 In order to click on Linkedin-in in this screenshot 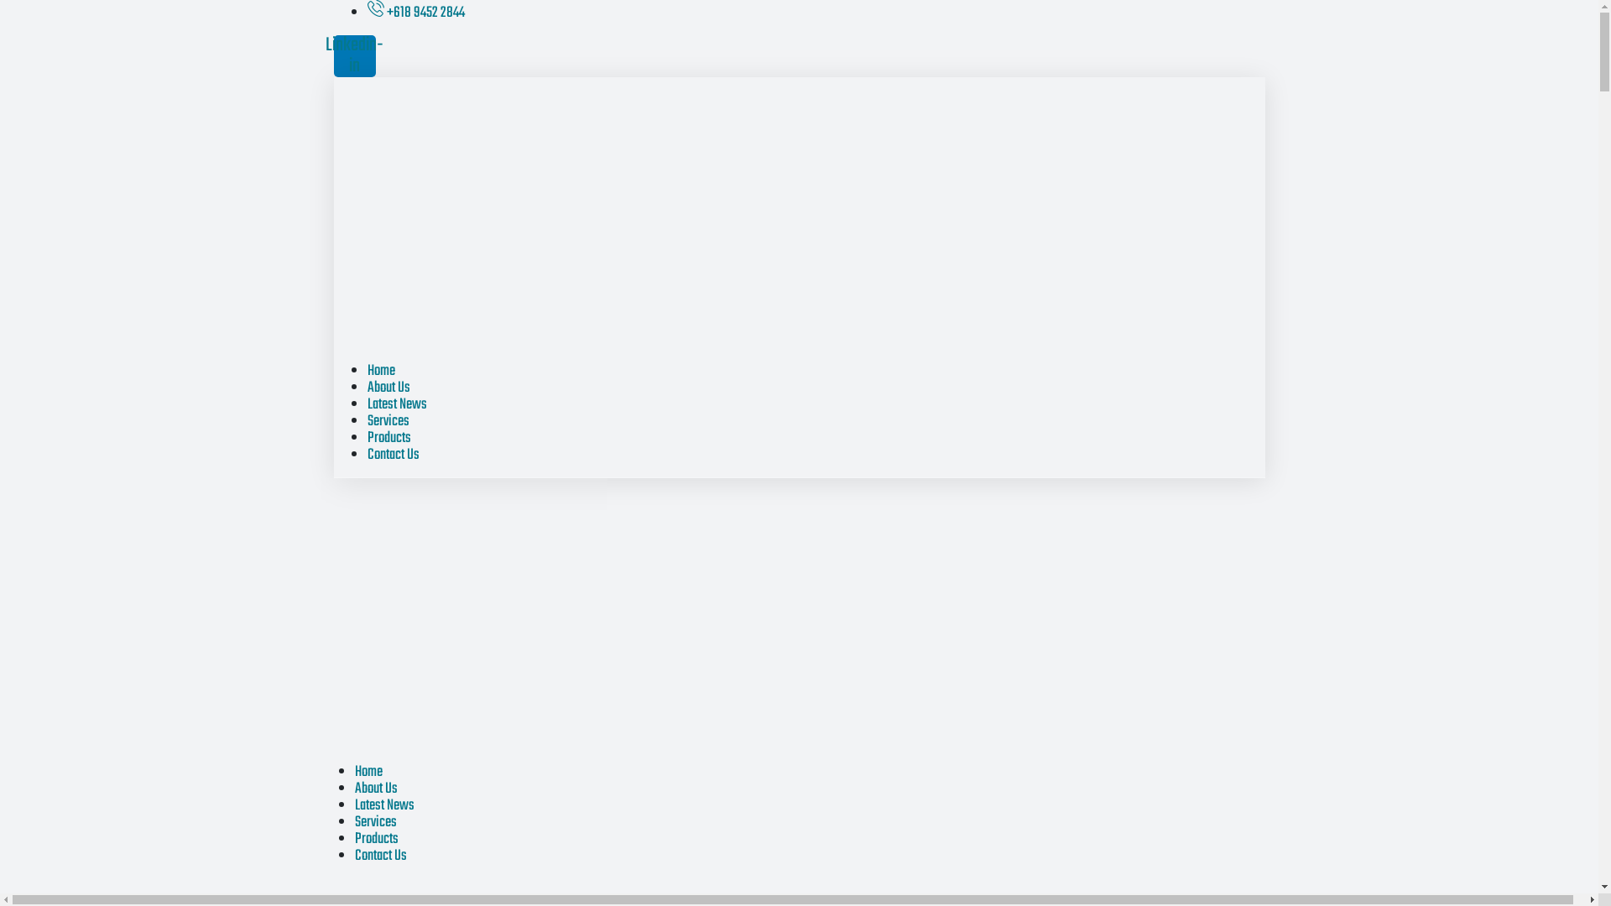, I will do `click(355, 56)`.